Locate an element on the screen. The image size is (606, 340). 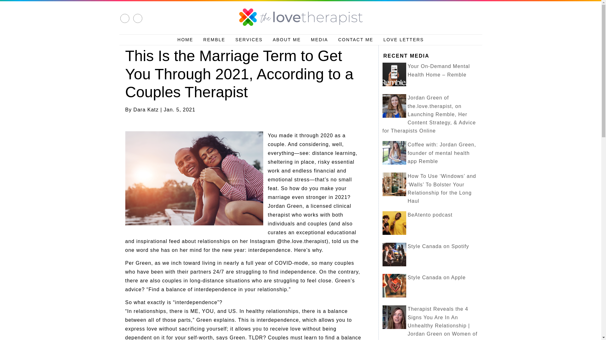
jordan andrea is located at coordinates (300, 17).